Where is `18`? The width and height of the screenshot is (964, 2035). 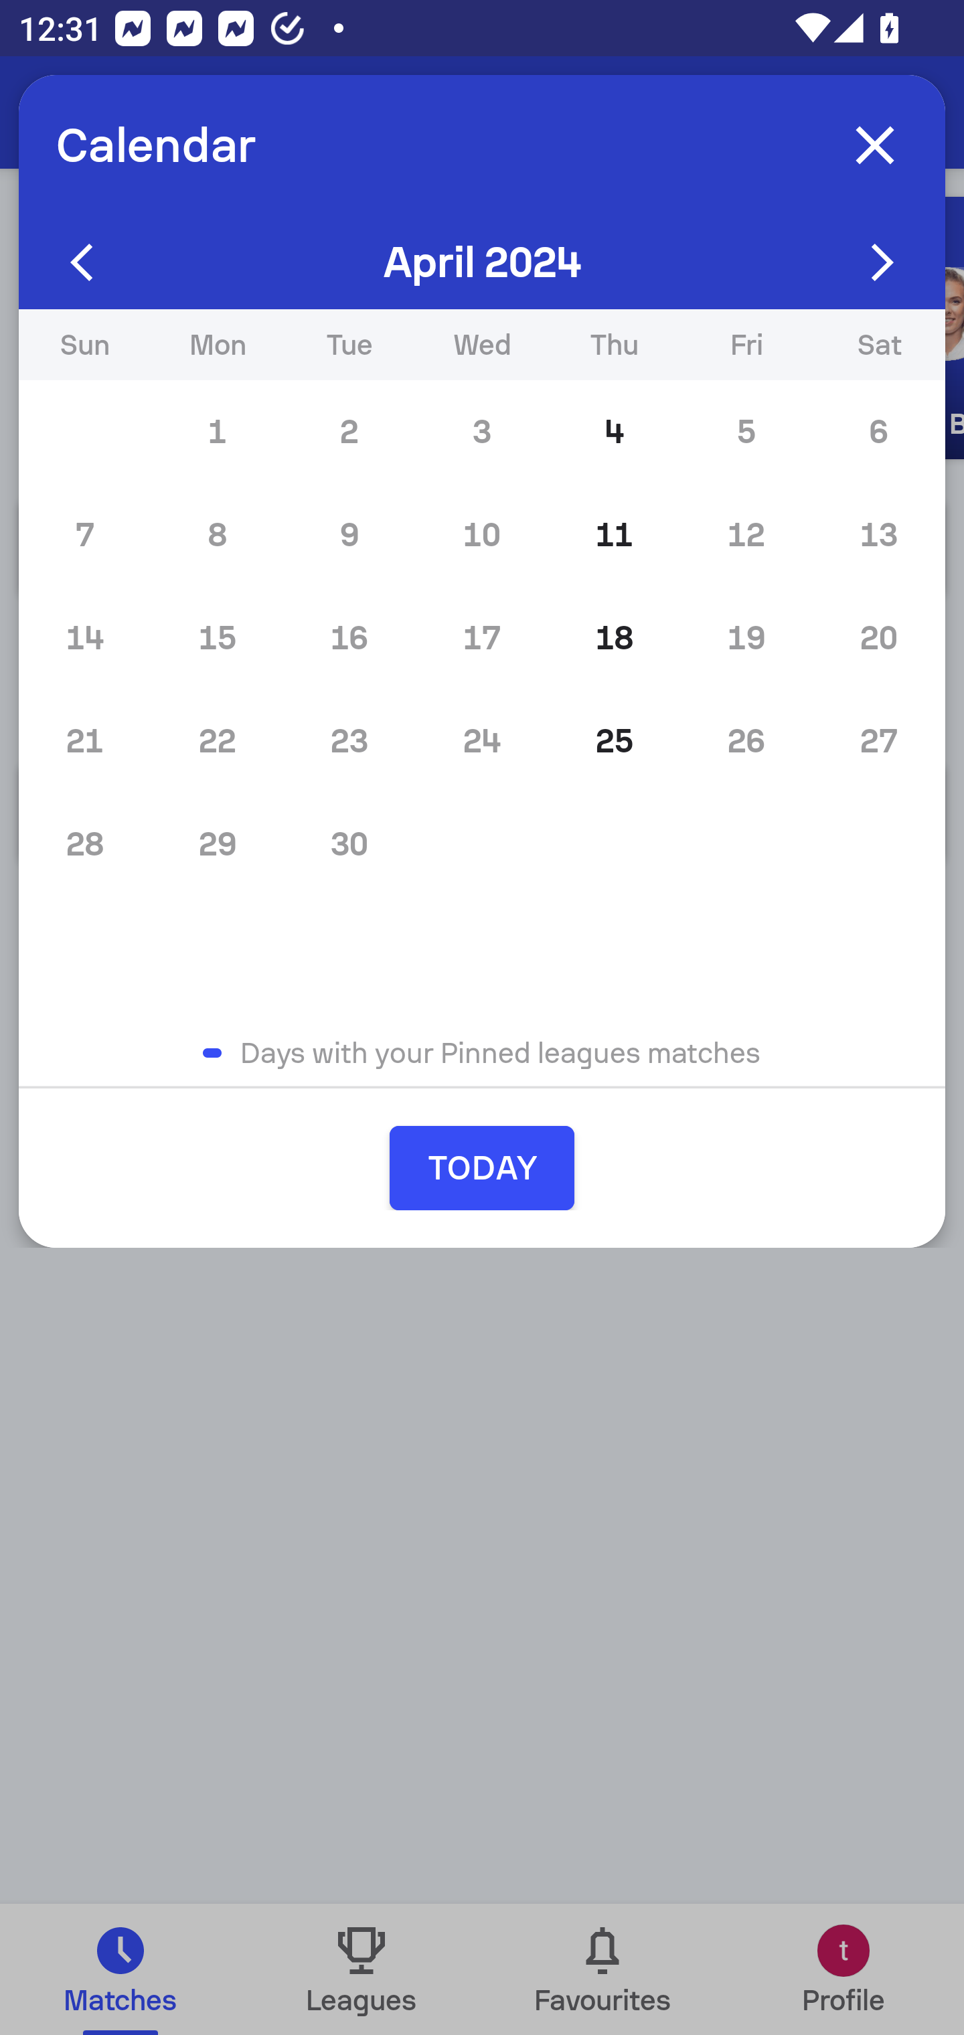
18 is located at coordinates (615, 637).